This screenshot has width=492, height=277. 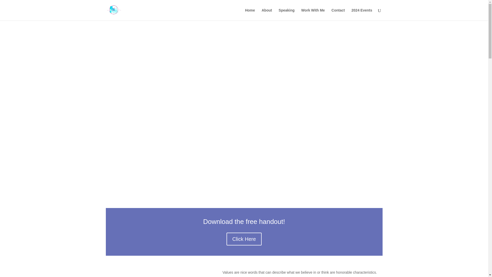 What do you see at coordinates (313, 14) in the screenshot?
I see `Work With Me` at bounding box center [313, 14].